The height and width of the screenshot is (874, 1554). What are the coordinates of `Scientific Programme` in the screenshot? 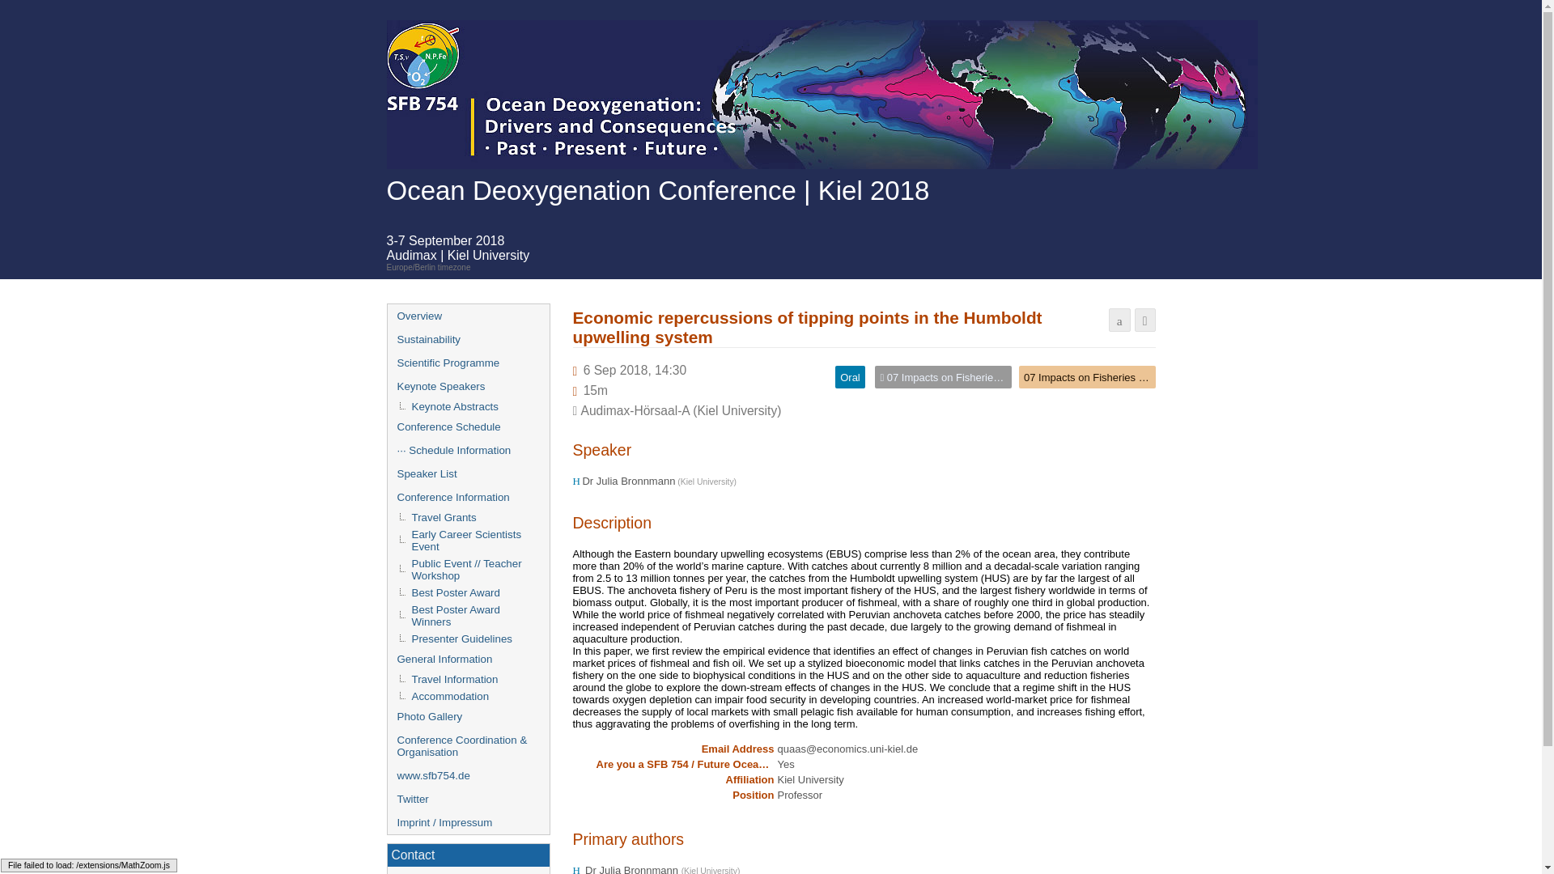 It's located at (468, 363).